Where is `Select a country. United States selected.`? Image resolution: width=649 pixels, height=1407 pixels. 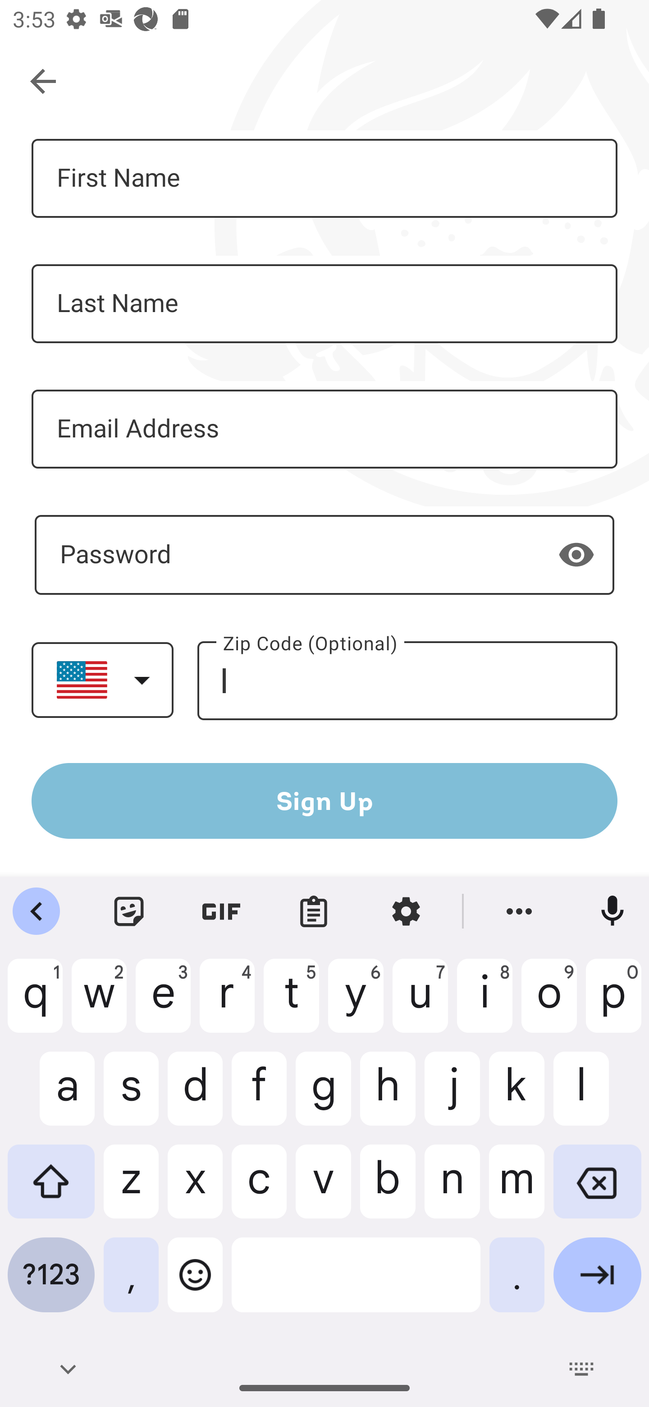 Select a country. United States selected. is located at coordinates (102, 679).